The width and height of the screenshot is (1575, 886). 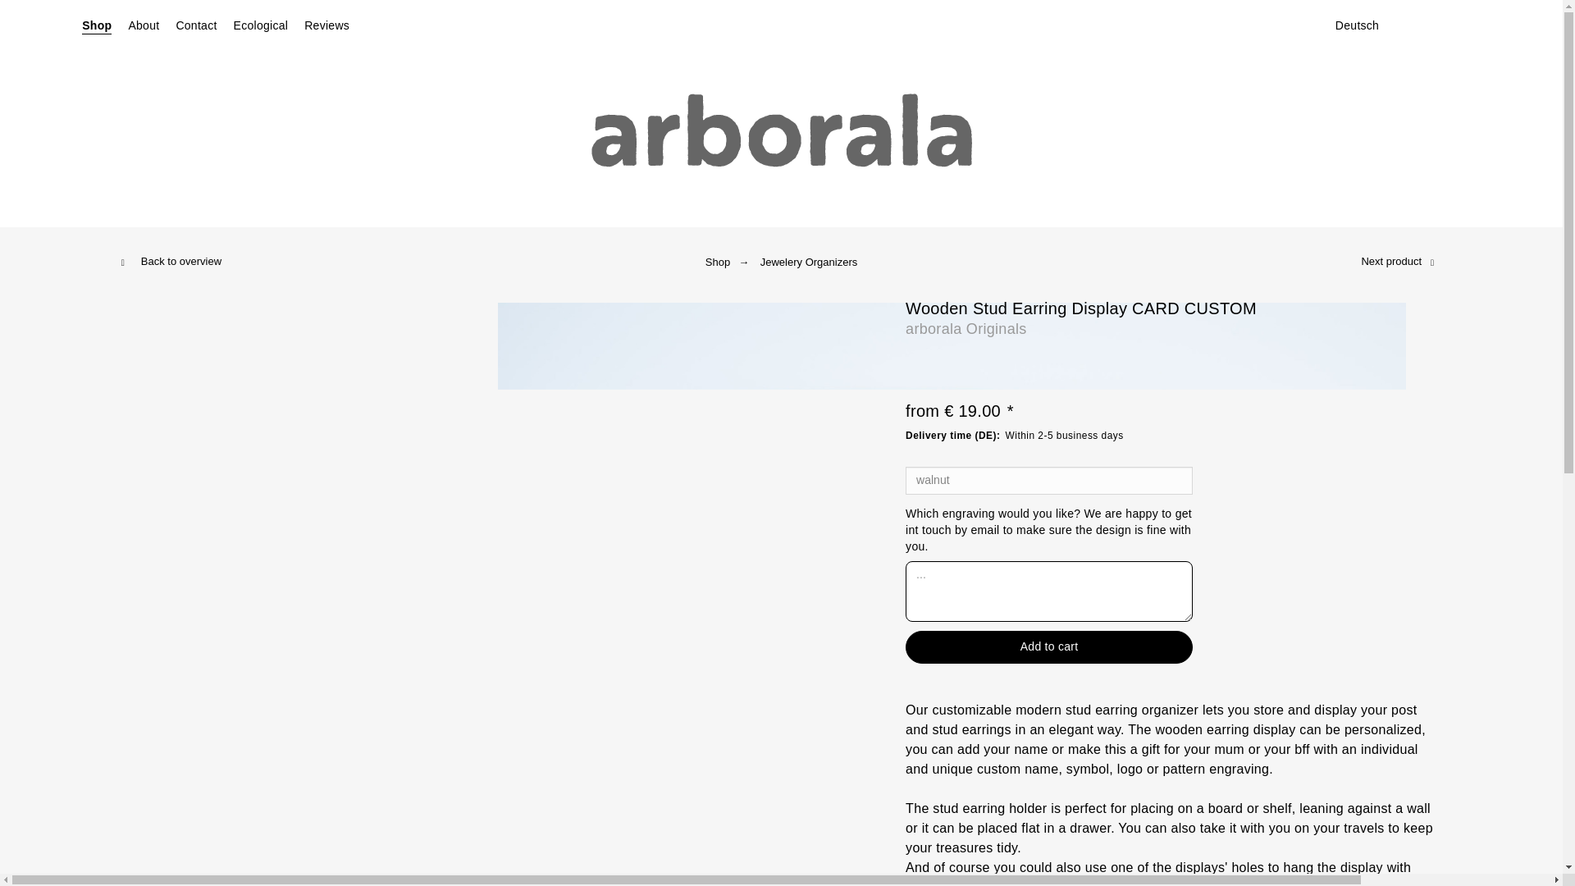 What do you see at coordinates (718, 263) in the screenshot?
I see `Shop` at bounding box center [718, 263].